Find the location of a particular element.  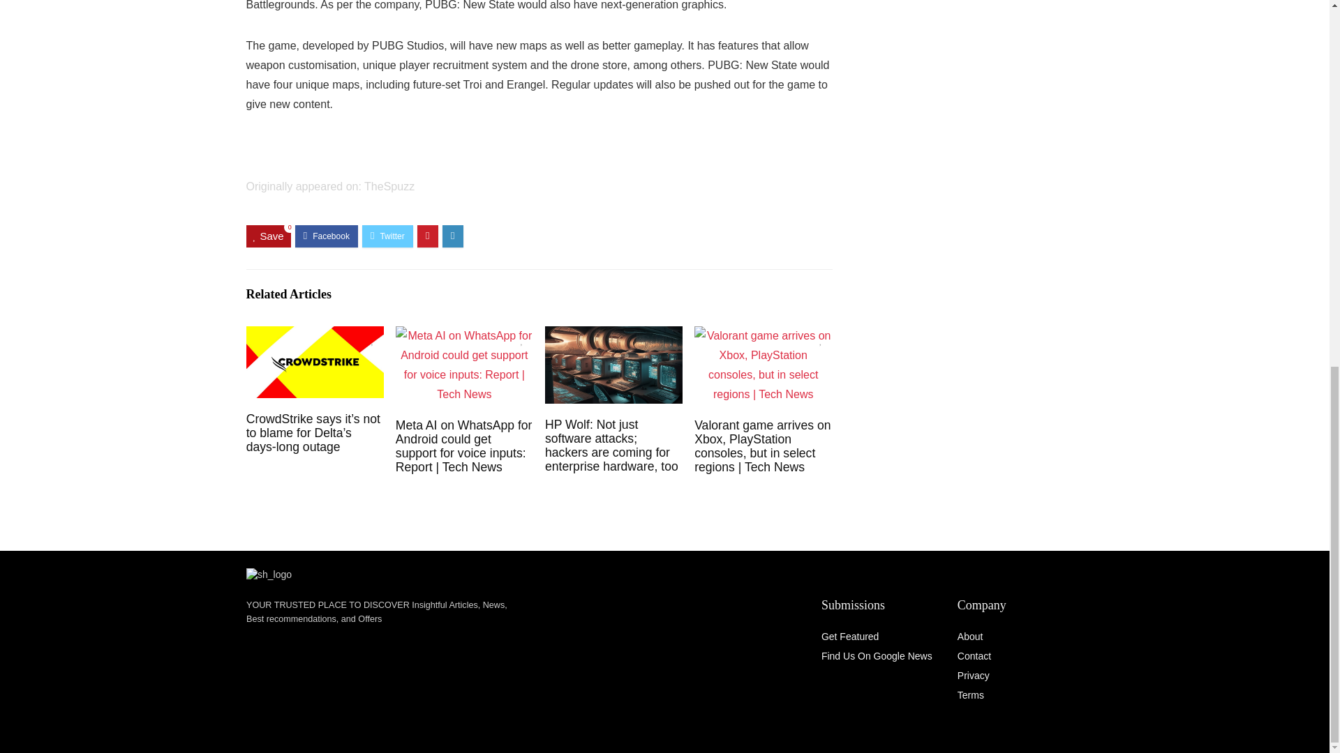

Get Featured is located at coordinates (850, 637).